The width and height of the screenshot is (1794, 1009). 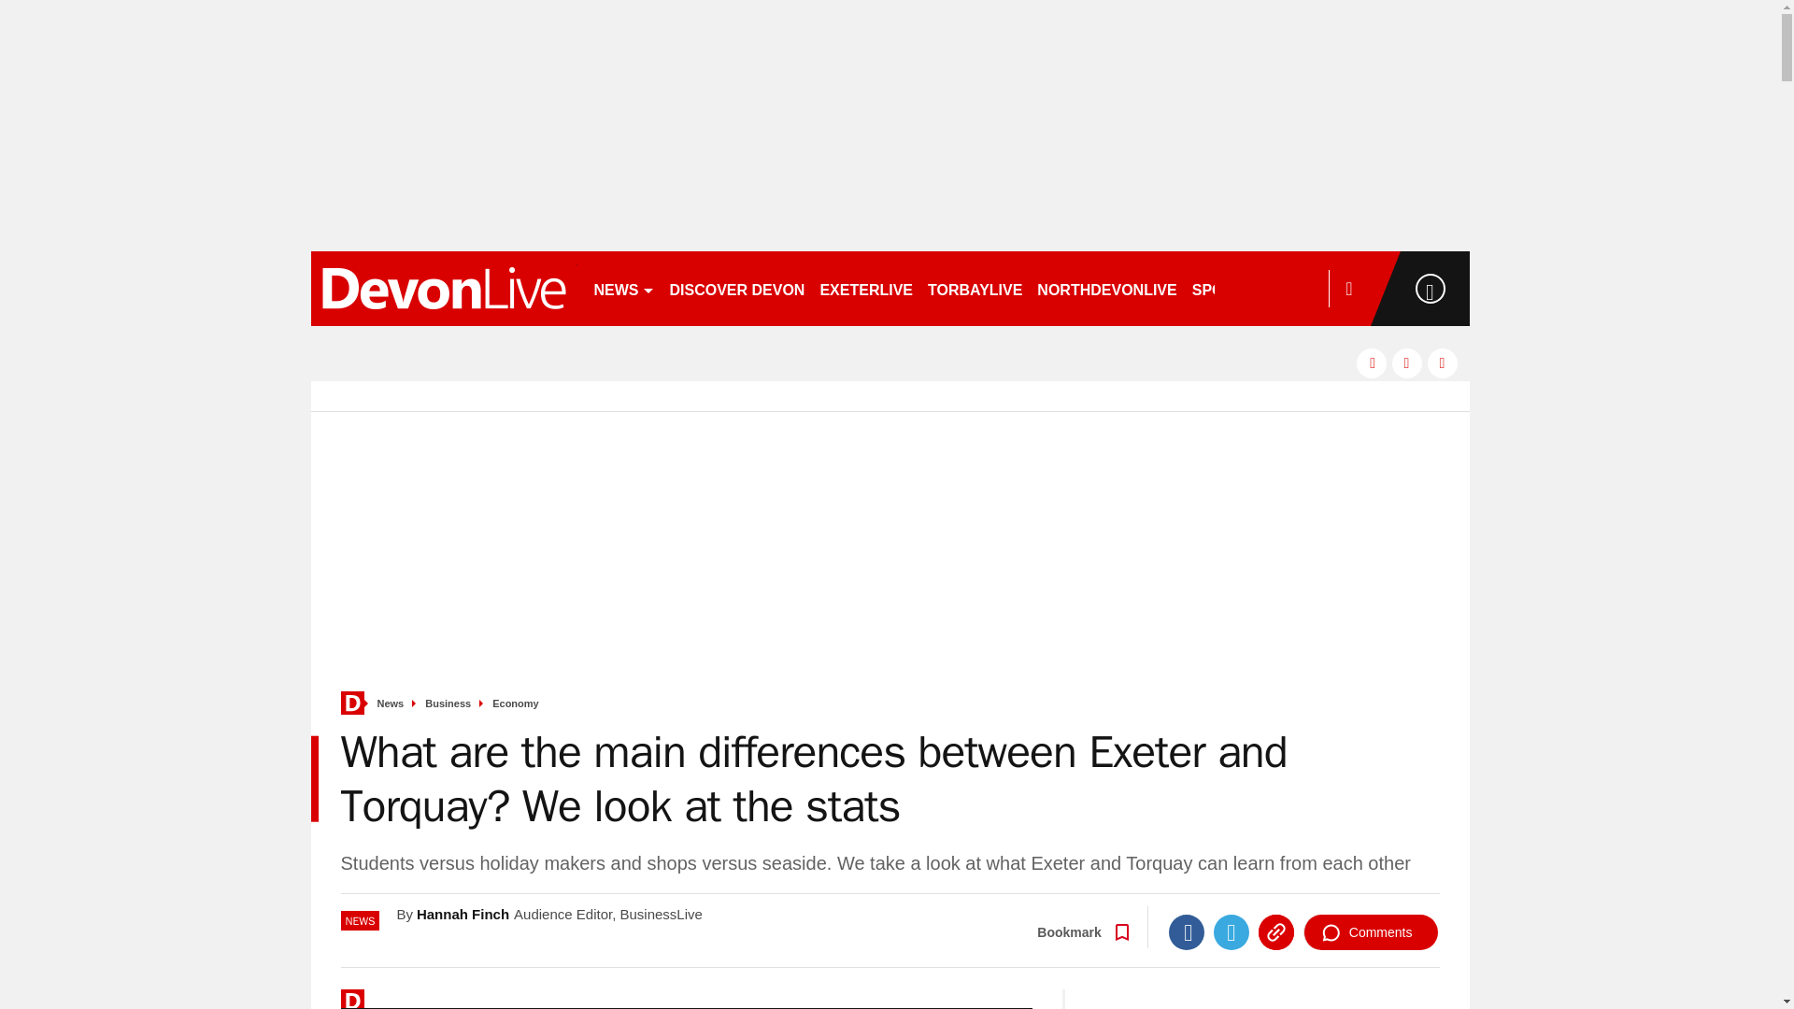 What do you see at coordinates (1187, 932) in the screenshot?
I see `Facebook` at bounding box center [1187, 932].